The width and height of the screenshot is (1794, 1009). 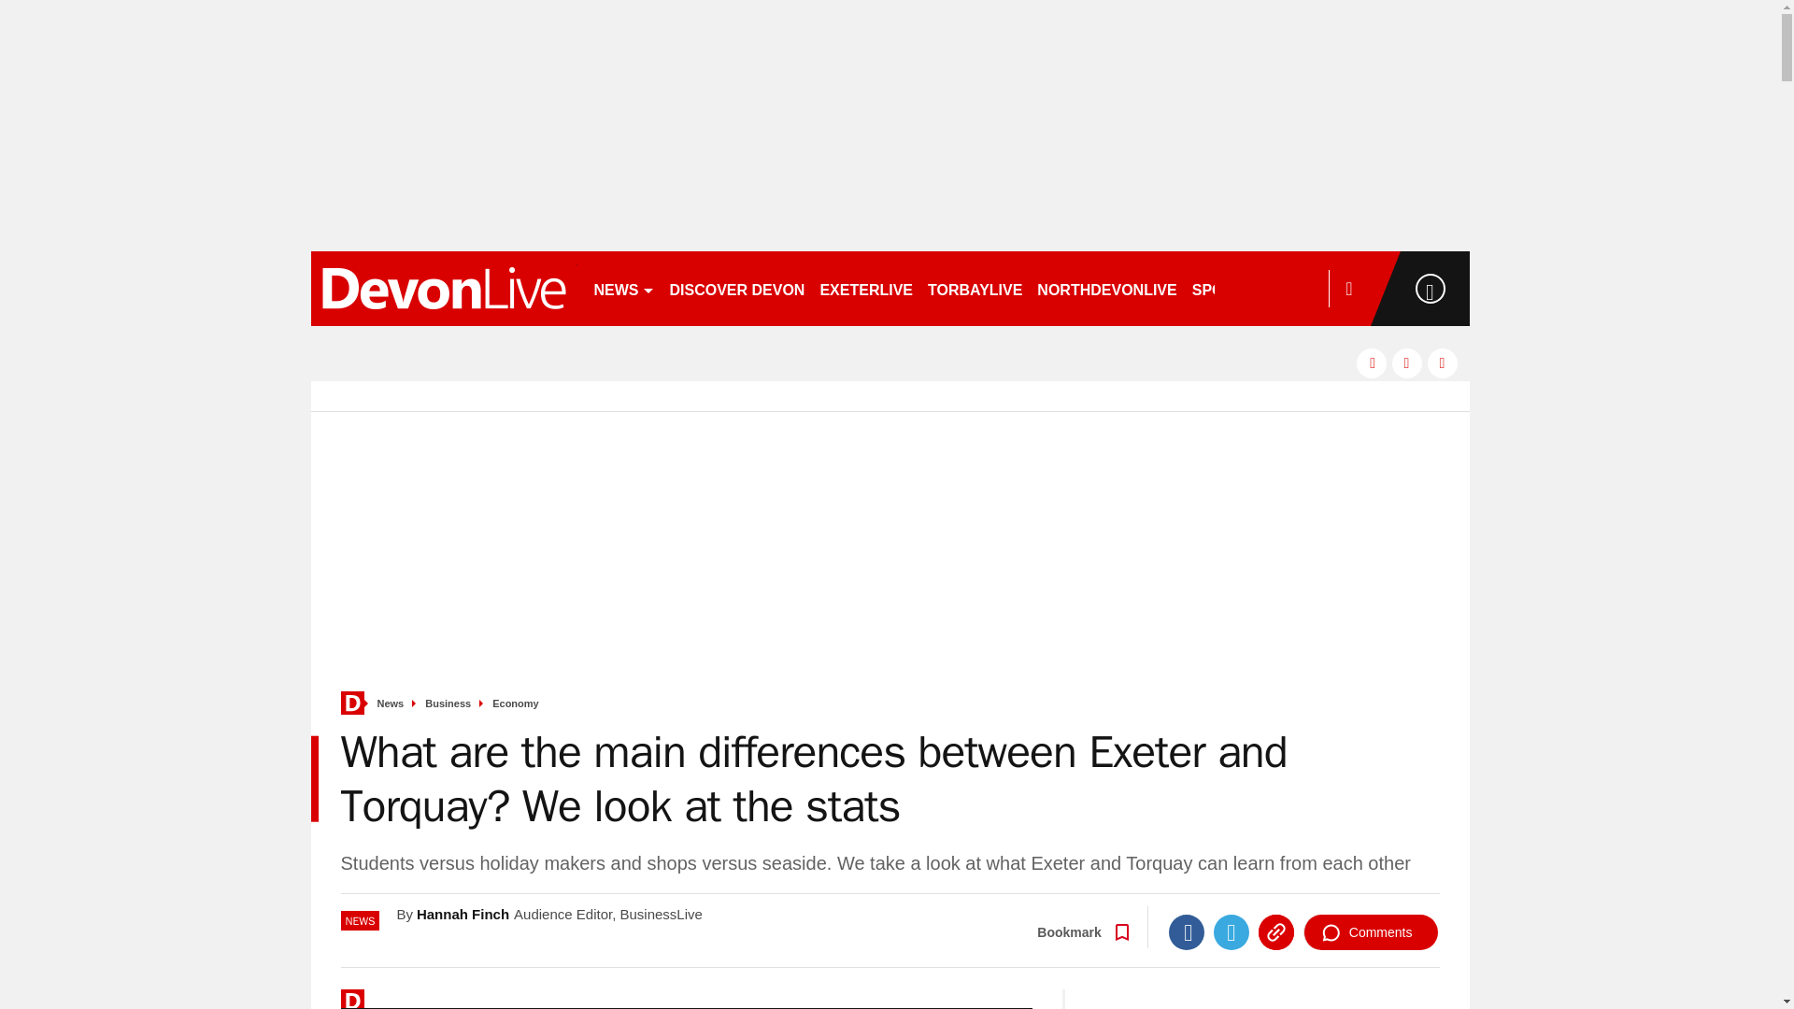 What do you see at coordinates (1187, 932) in the screenshot?
I see `Facebook` at bounding box center [1187, 932].